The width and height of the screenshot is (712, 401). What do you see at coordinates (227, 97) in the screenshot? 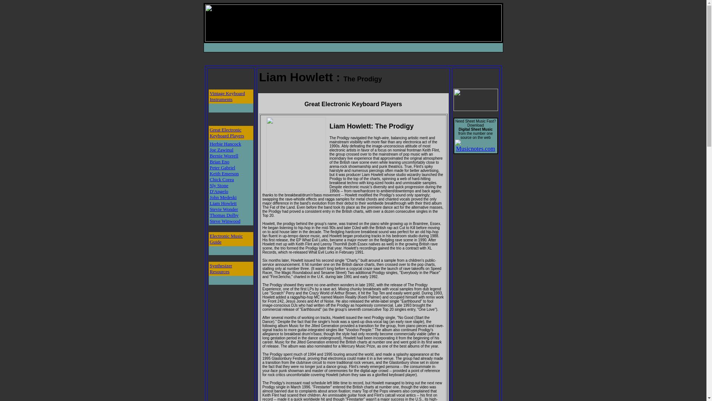
I see `Vintage Keyboard Instruments` at bounding box center [227, 97].